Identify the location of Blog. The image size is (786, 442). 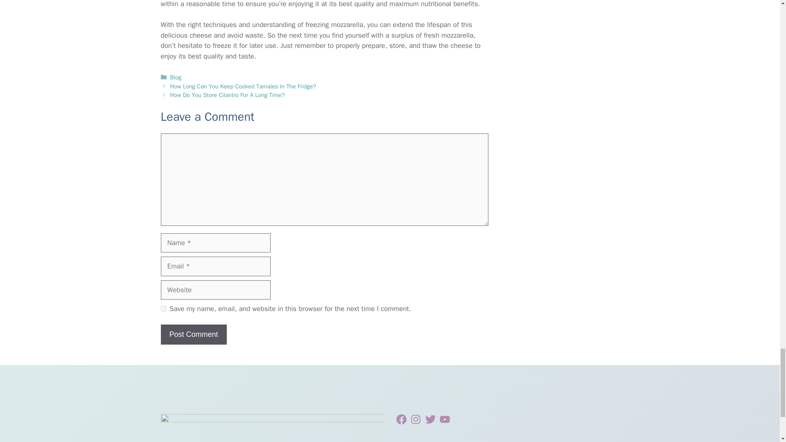
(176, 77).